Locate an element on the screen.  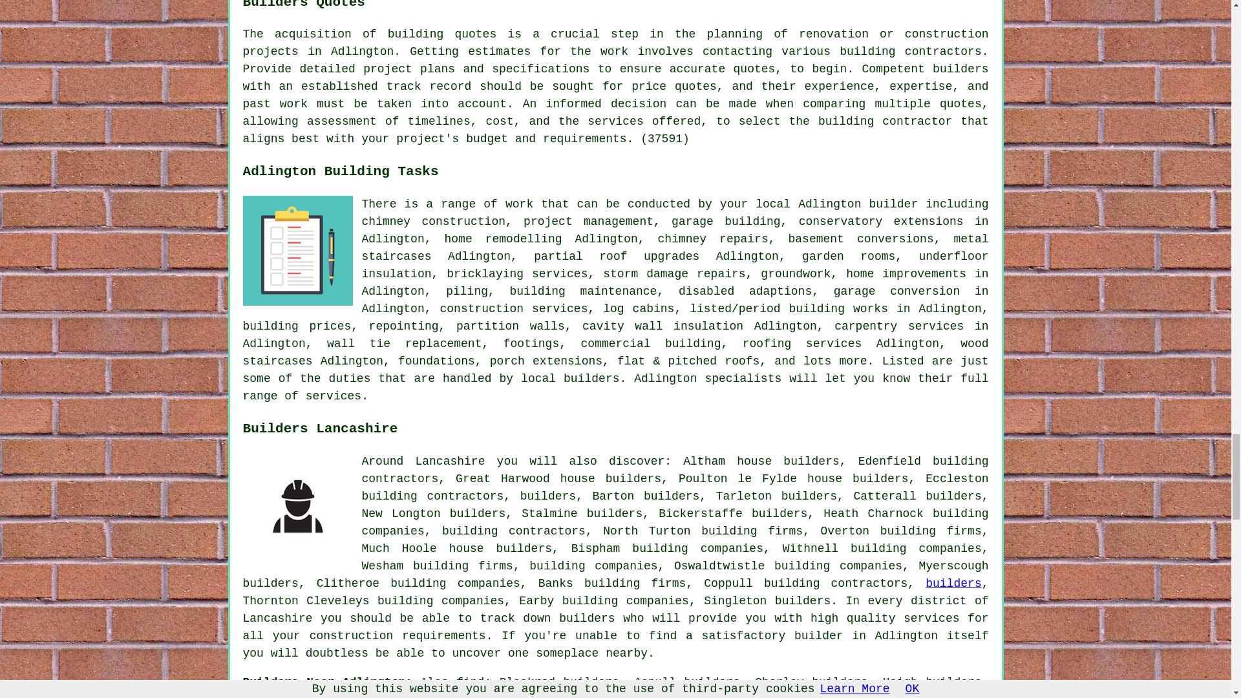
Lancashire Builders Near Me is located at coordinates (297, 507).